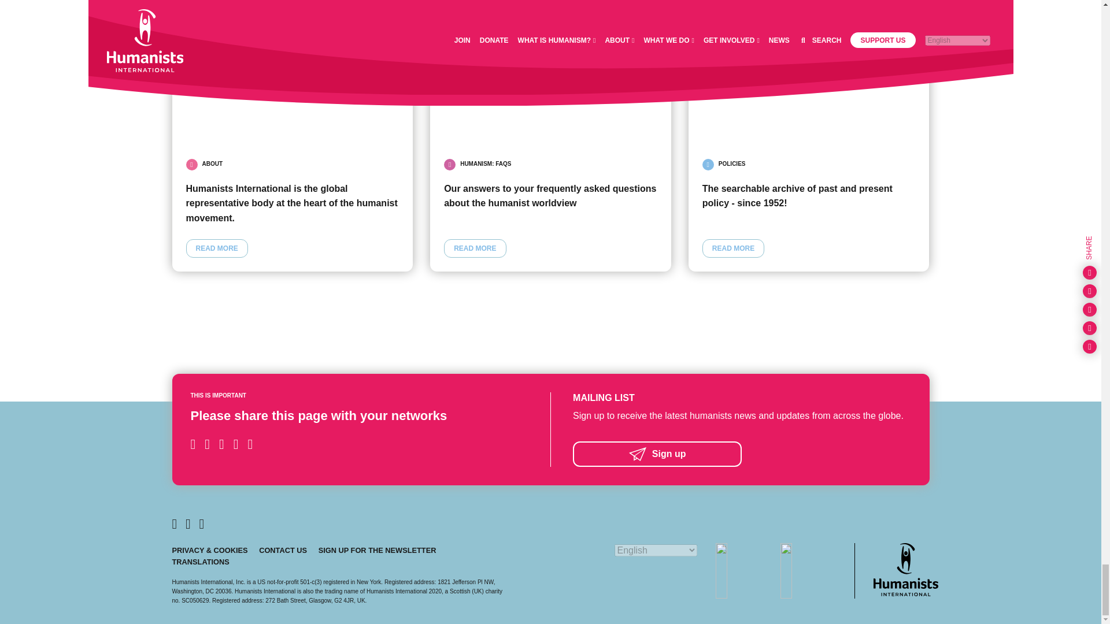  Describe the element at coordinates (733, 248) in the screenshot. I see ` Policies` at that location.